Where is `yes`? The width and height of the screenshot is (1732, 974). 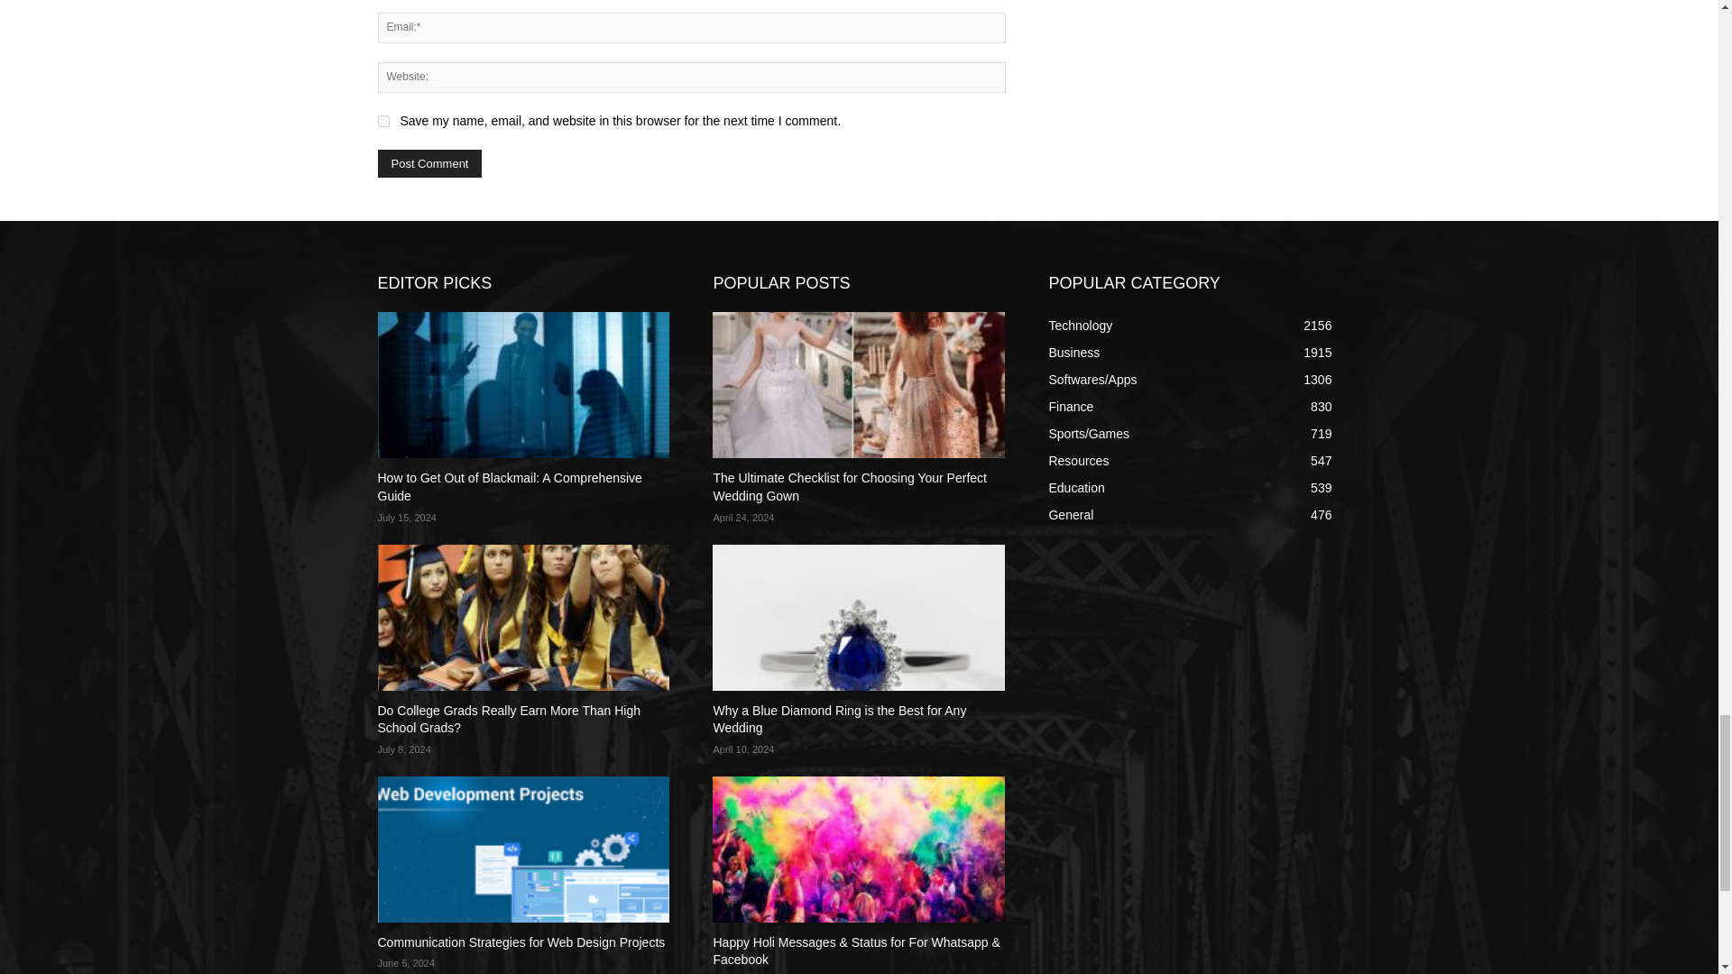
yes is located at coordinates (382, 121).